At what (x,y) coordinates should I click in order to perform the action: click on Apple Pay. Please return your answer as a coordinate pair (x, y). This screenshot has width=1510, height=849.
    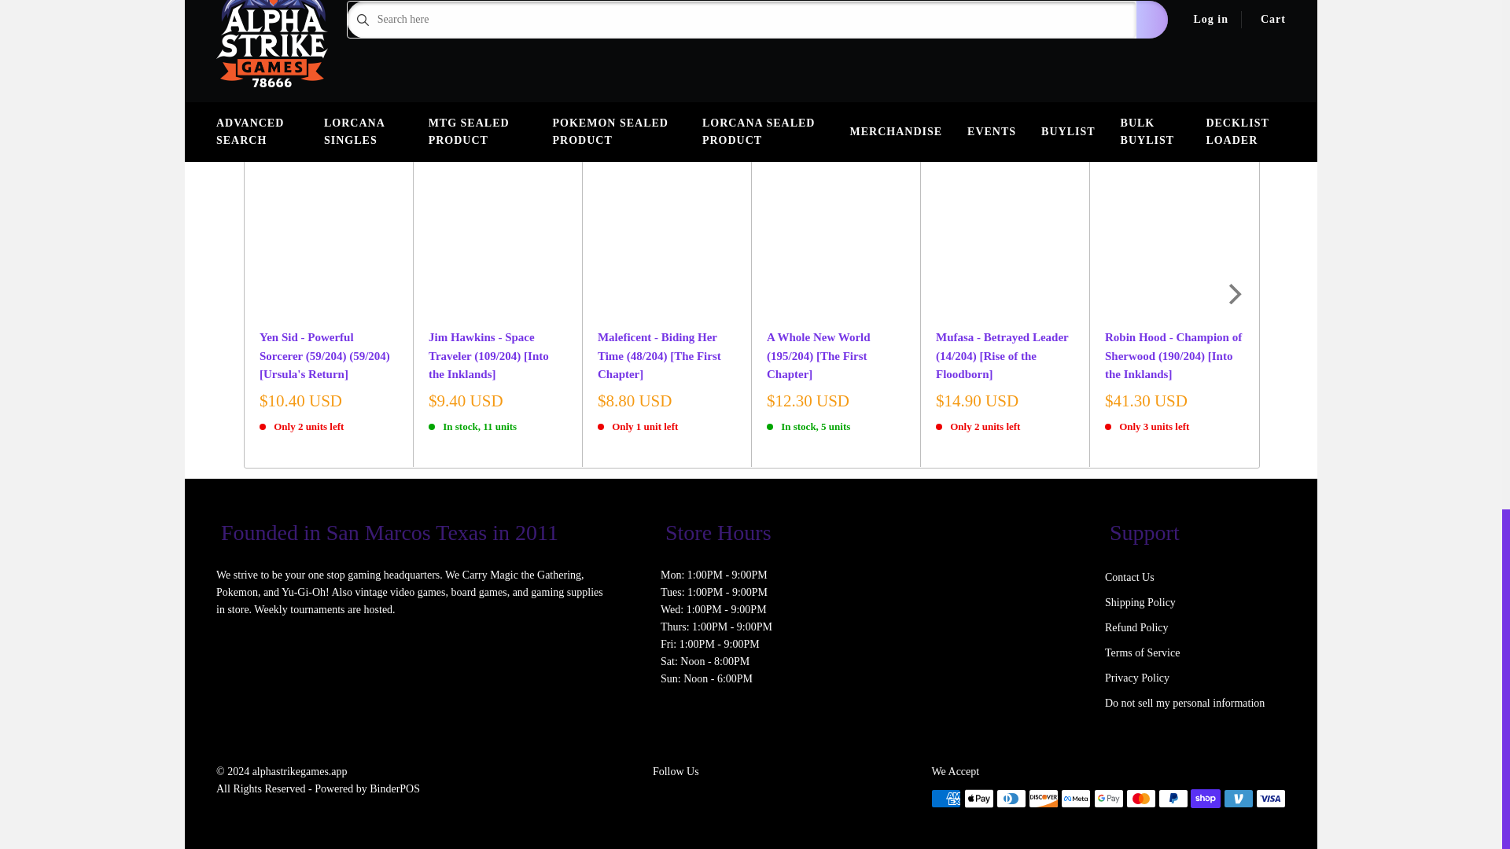
    Looking at the image, I should click on (315, 1).